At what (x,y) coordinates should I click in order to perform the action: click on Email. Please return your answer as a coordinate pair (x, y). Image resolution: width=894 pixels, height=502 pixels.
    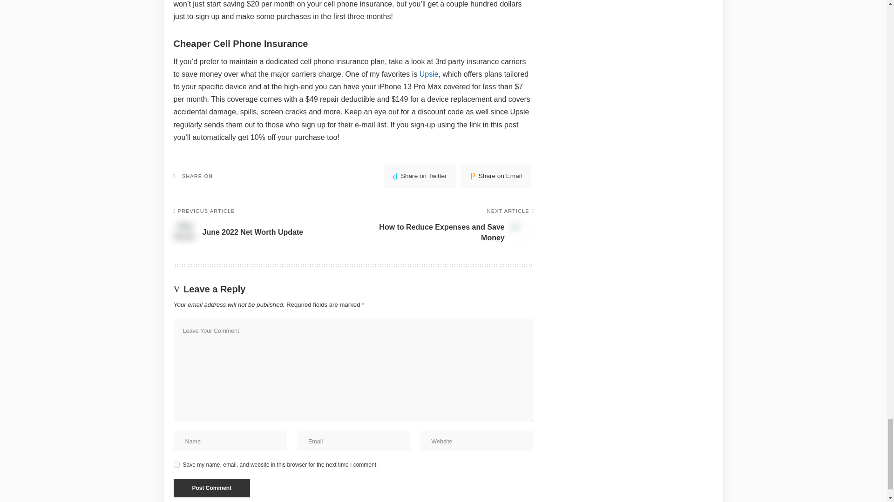
    Looking at the image, I should click on (496, 176).